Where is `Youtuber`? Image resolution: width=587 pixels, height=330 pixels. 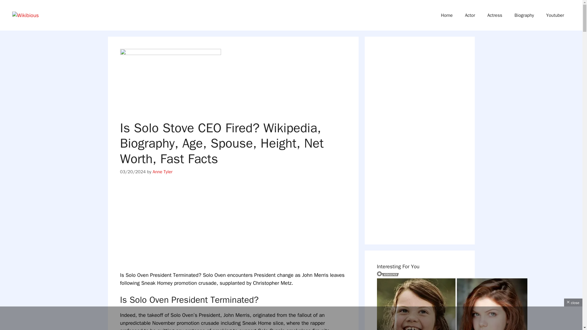
Youtuber is located at coordinates (555, 15).